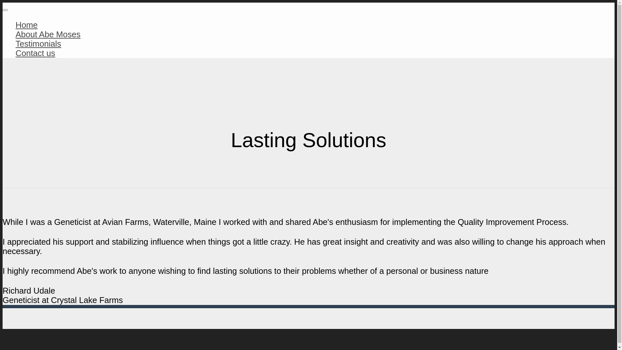  I want to click on Testimonials, so click(38, 44).